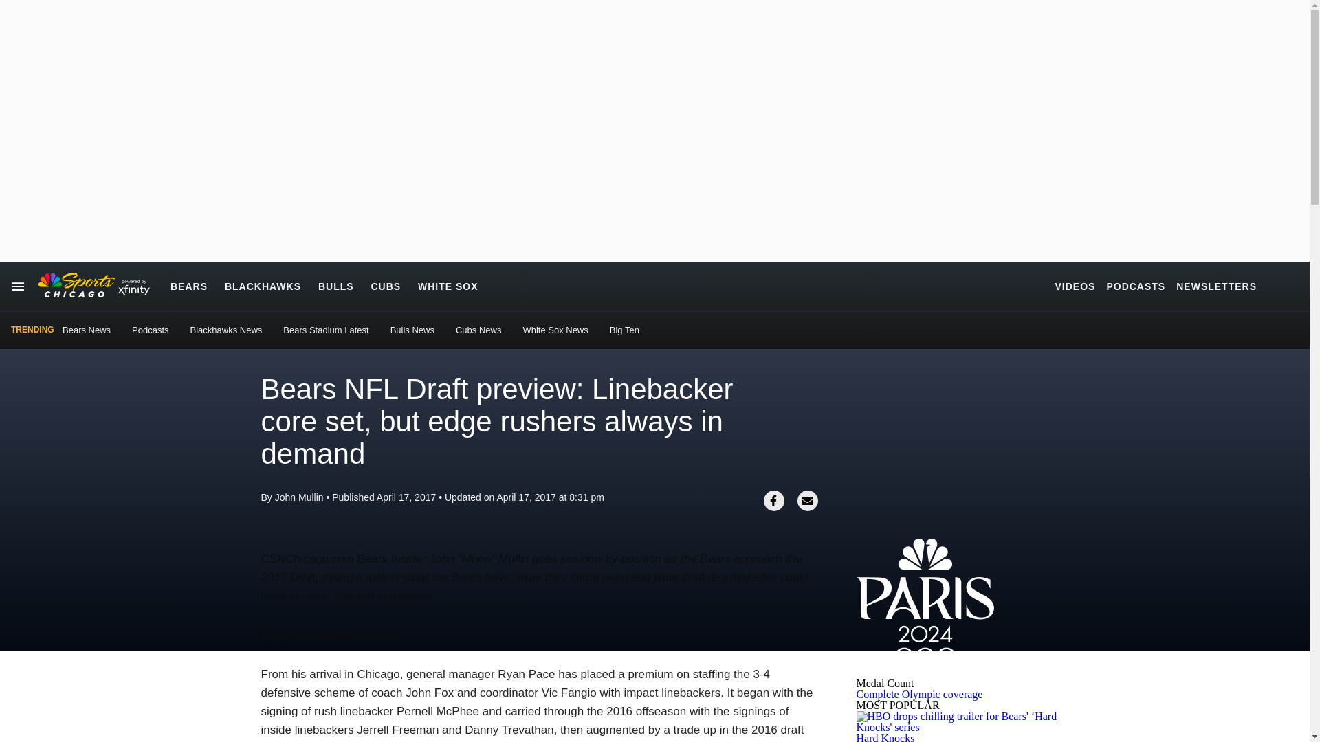 The height and width of the screenshot is (742, 1320). I want to click on BEARS, so click(188, 286).